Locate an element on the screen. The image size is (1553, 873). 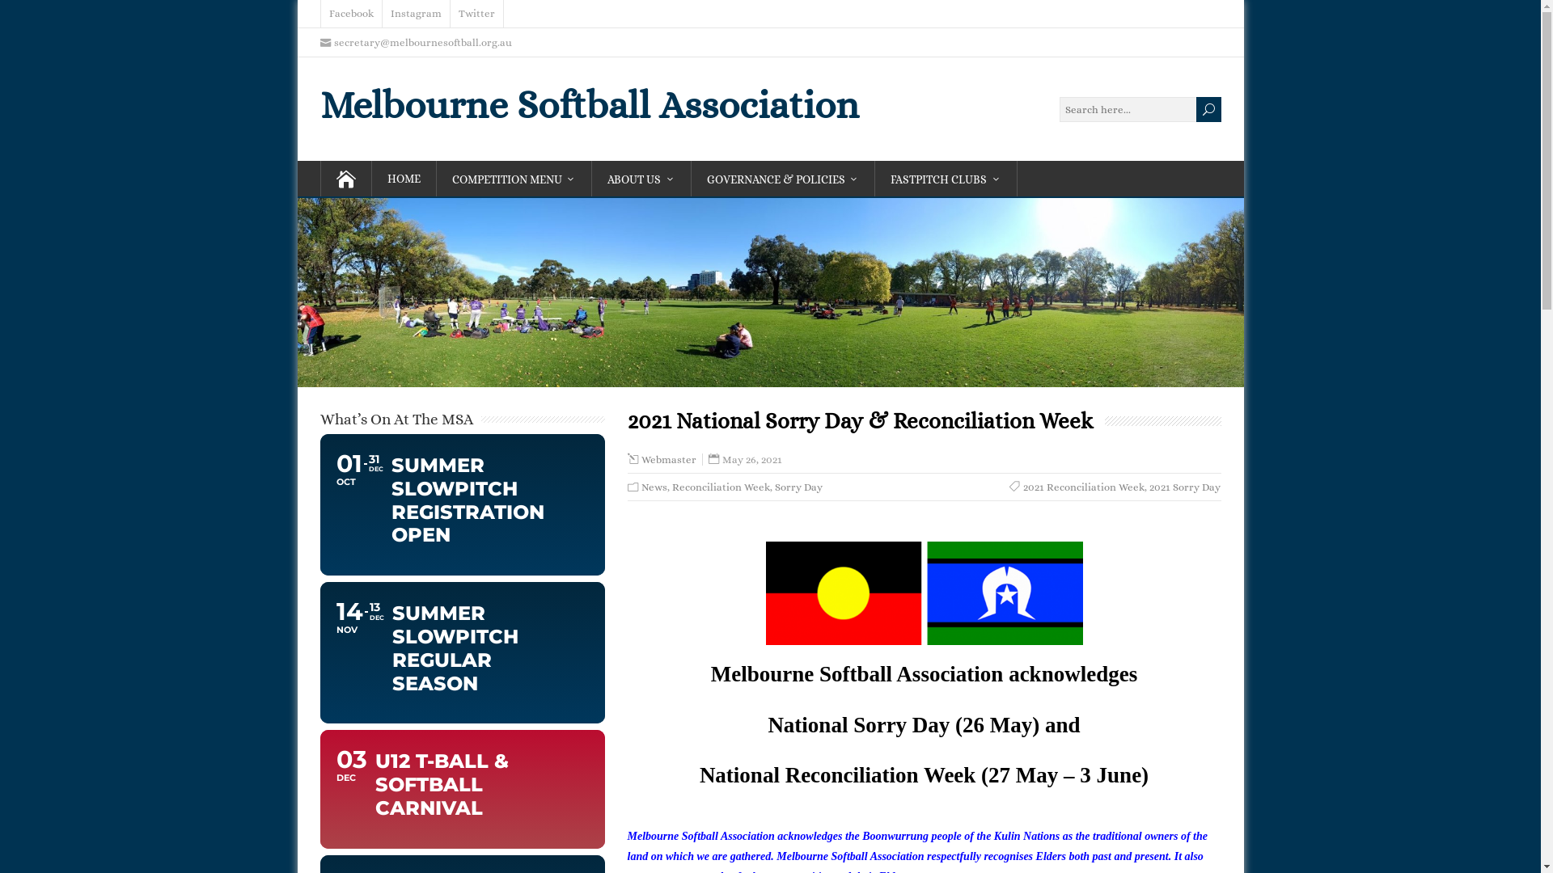
Webmaster is located at coordinates (668, 460).